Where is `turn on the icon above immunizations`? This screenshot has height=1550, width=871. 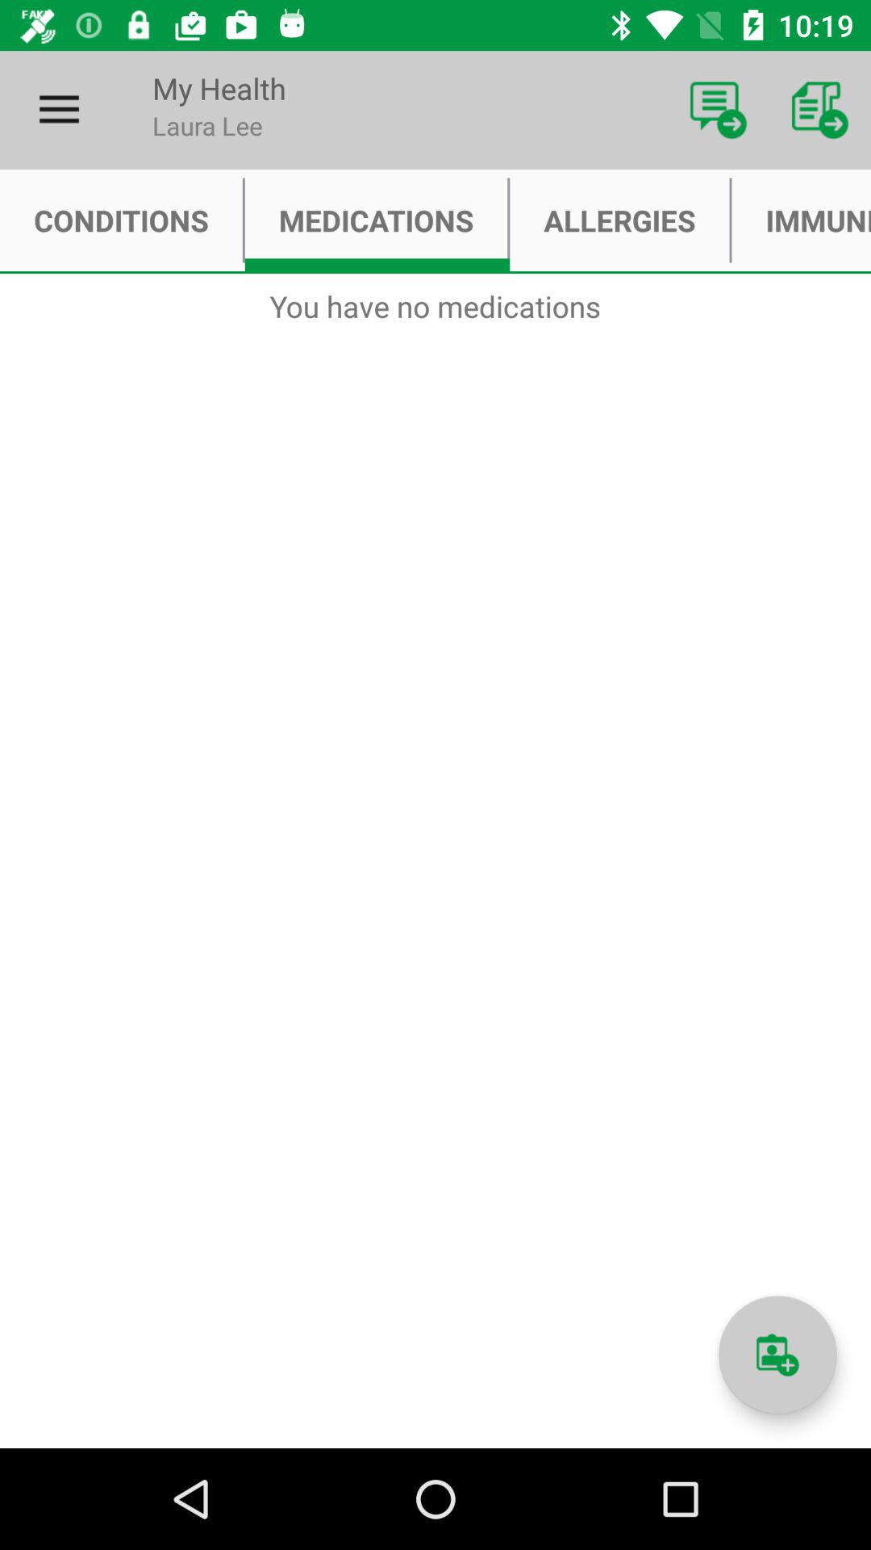 turn on the icon above immunizations is located at coordinates (819, 110).